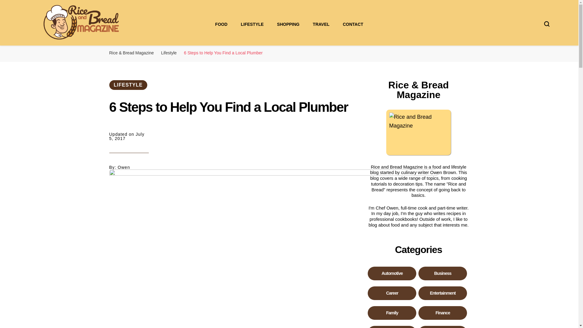 This screenshot has height=328, width=583. What do you see at coordinates (321, 24) in the screenshot?
I see `TRAVEL` at bounding box center [321, 24].